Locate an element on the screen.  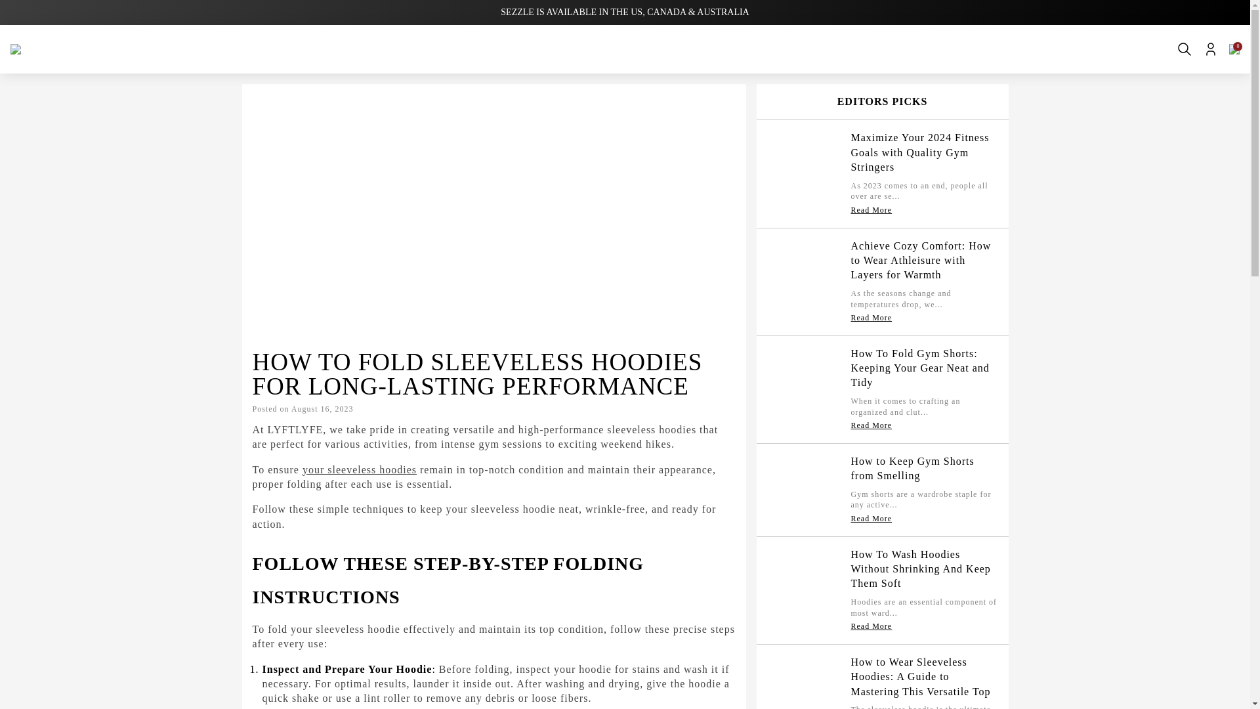
Read More is located at coordinates (871, 425).